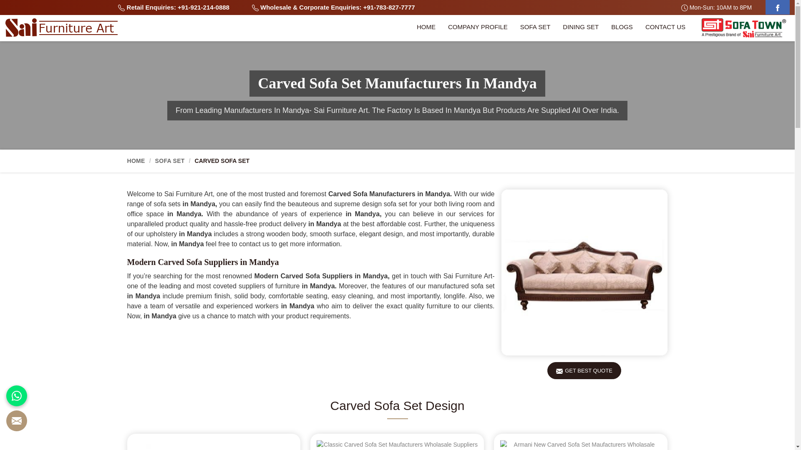 The image size is (801, 450). Describe the element at coordinates (478, 28) in the screenshot. I see `COMPANY PROFILE` at that location.